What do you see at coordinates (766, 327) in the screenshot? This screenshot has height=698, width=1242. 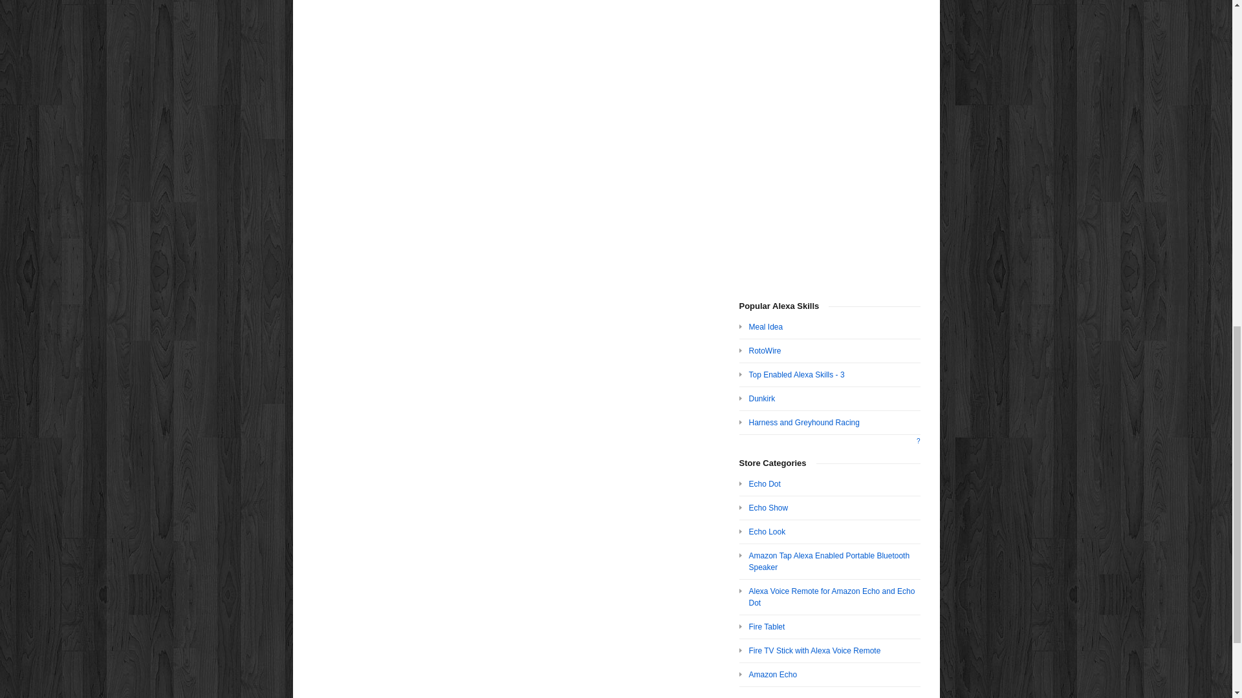 I see `Meal Idea` at bounding box center [766, 327].